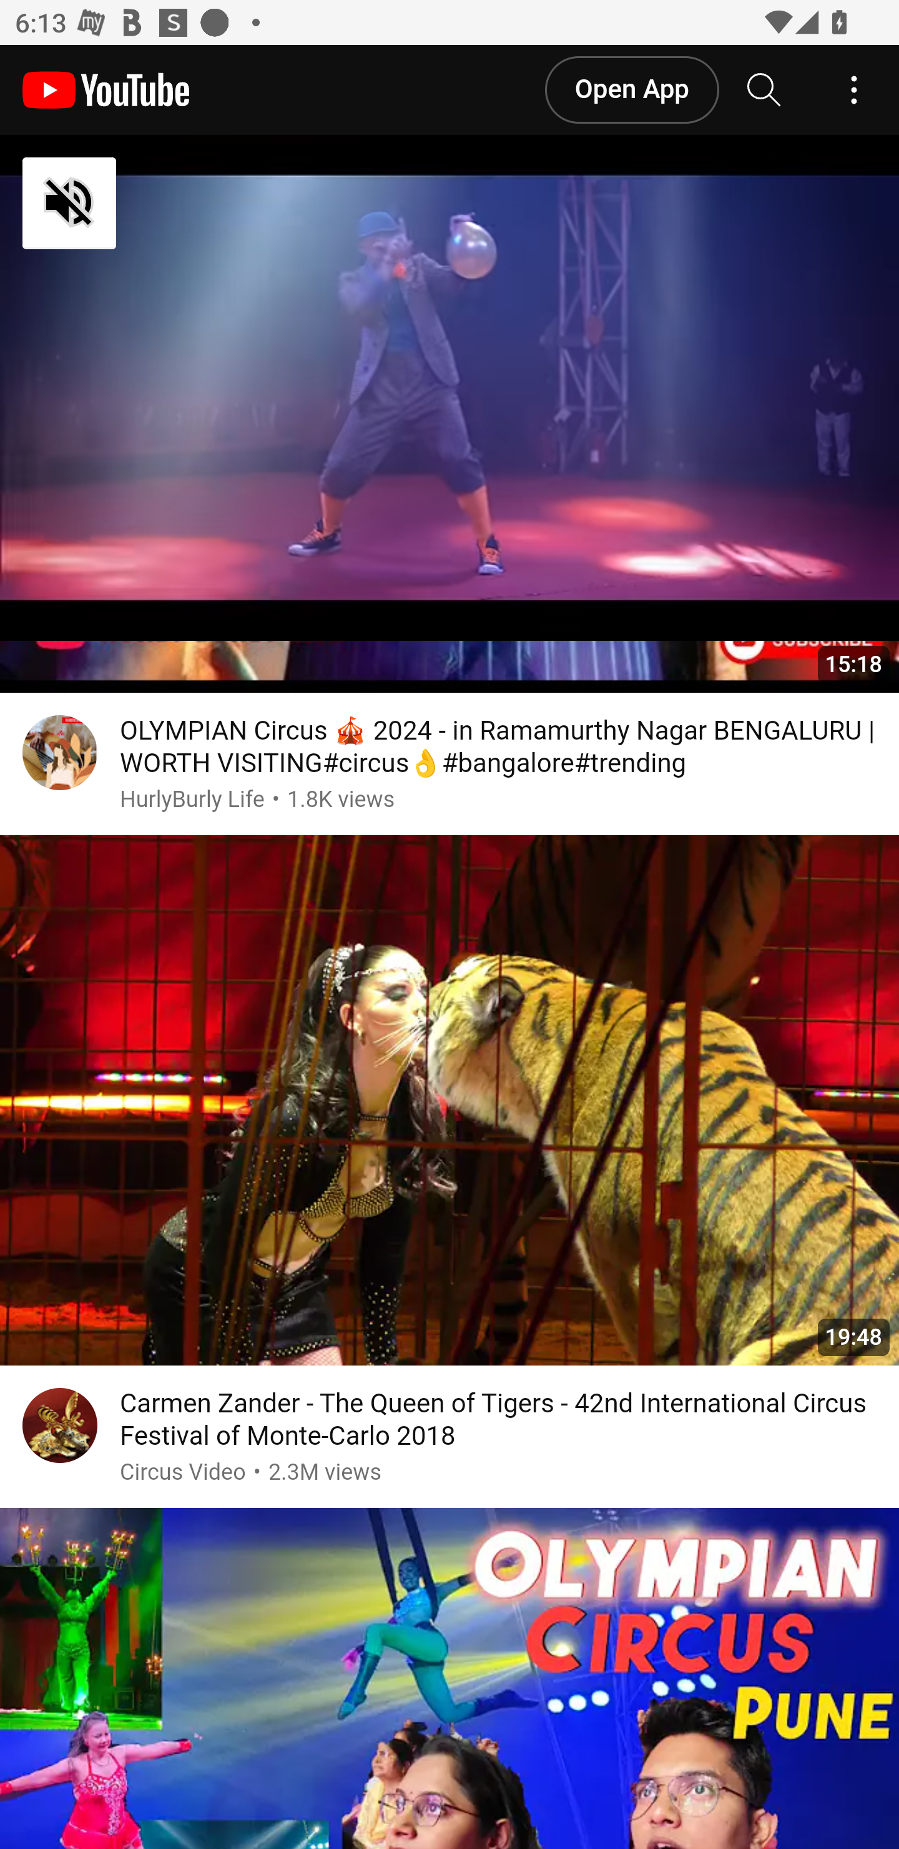  Describe the element at coordinates (60, 757) in the screenshot. I see `Go to channel` at that location.